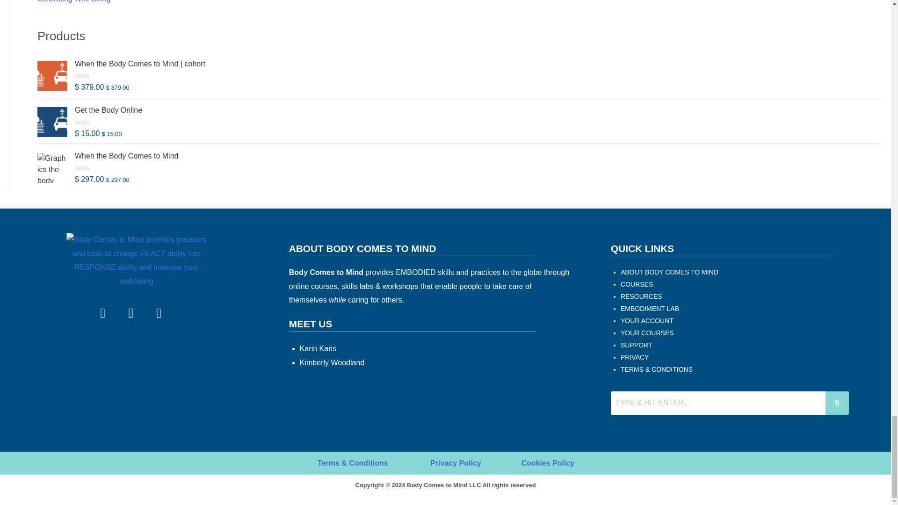  What do you see at coordinates (717, 403) in the screenshot?
I see `Search` at bounding box center [717, 403].